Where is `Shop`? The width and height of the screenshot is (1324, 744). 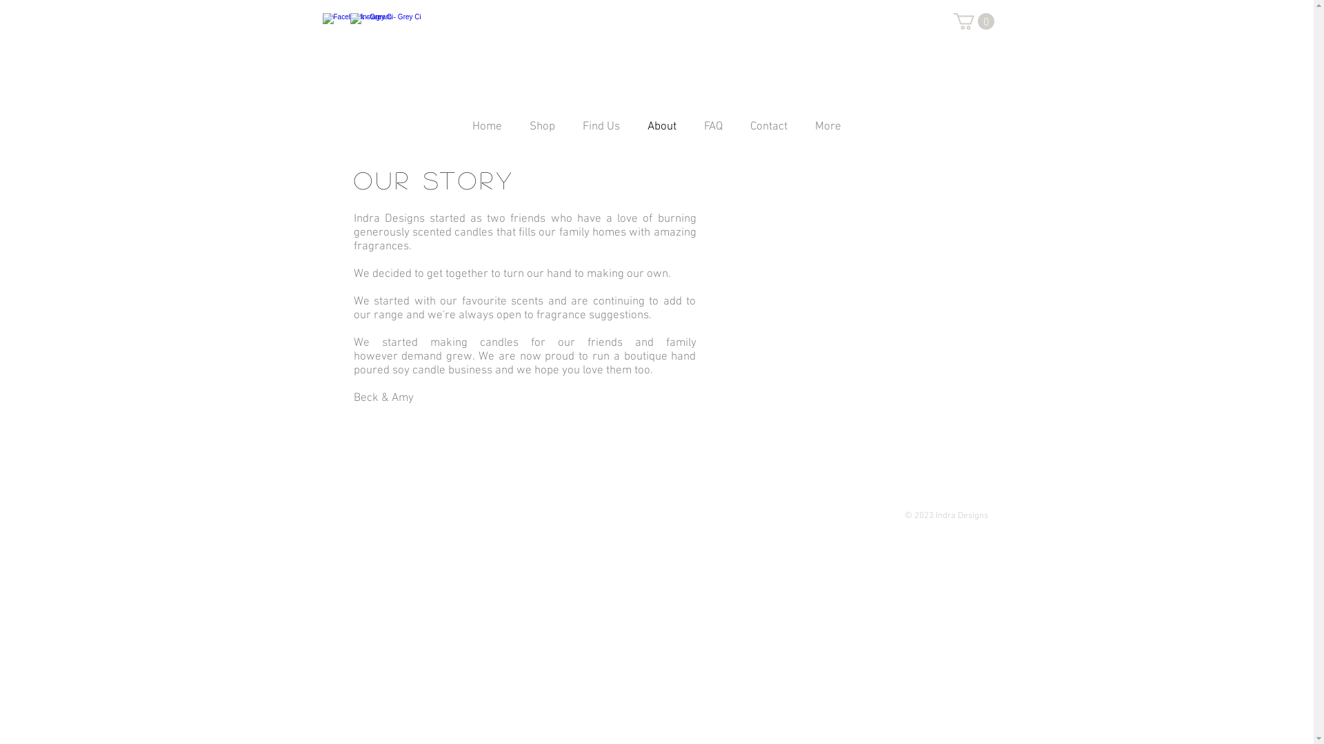 Shop is located at coordinates (542, 131).